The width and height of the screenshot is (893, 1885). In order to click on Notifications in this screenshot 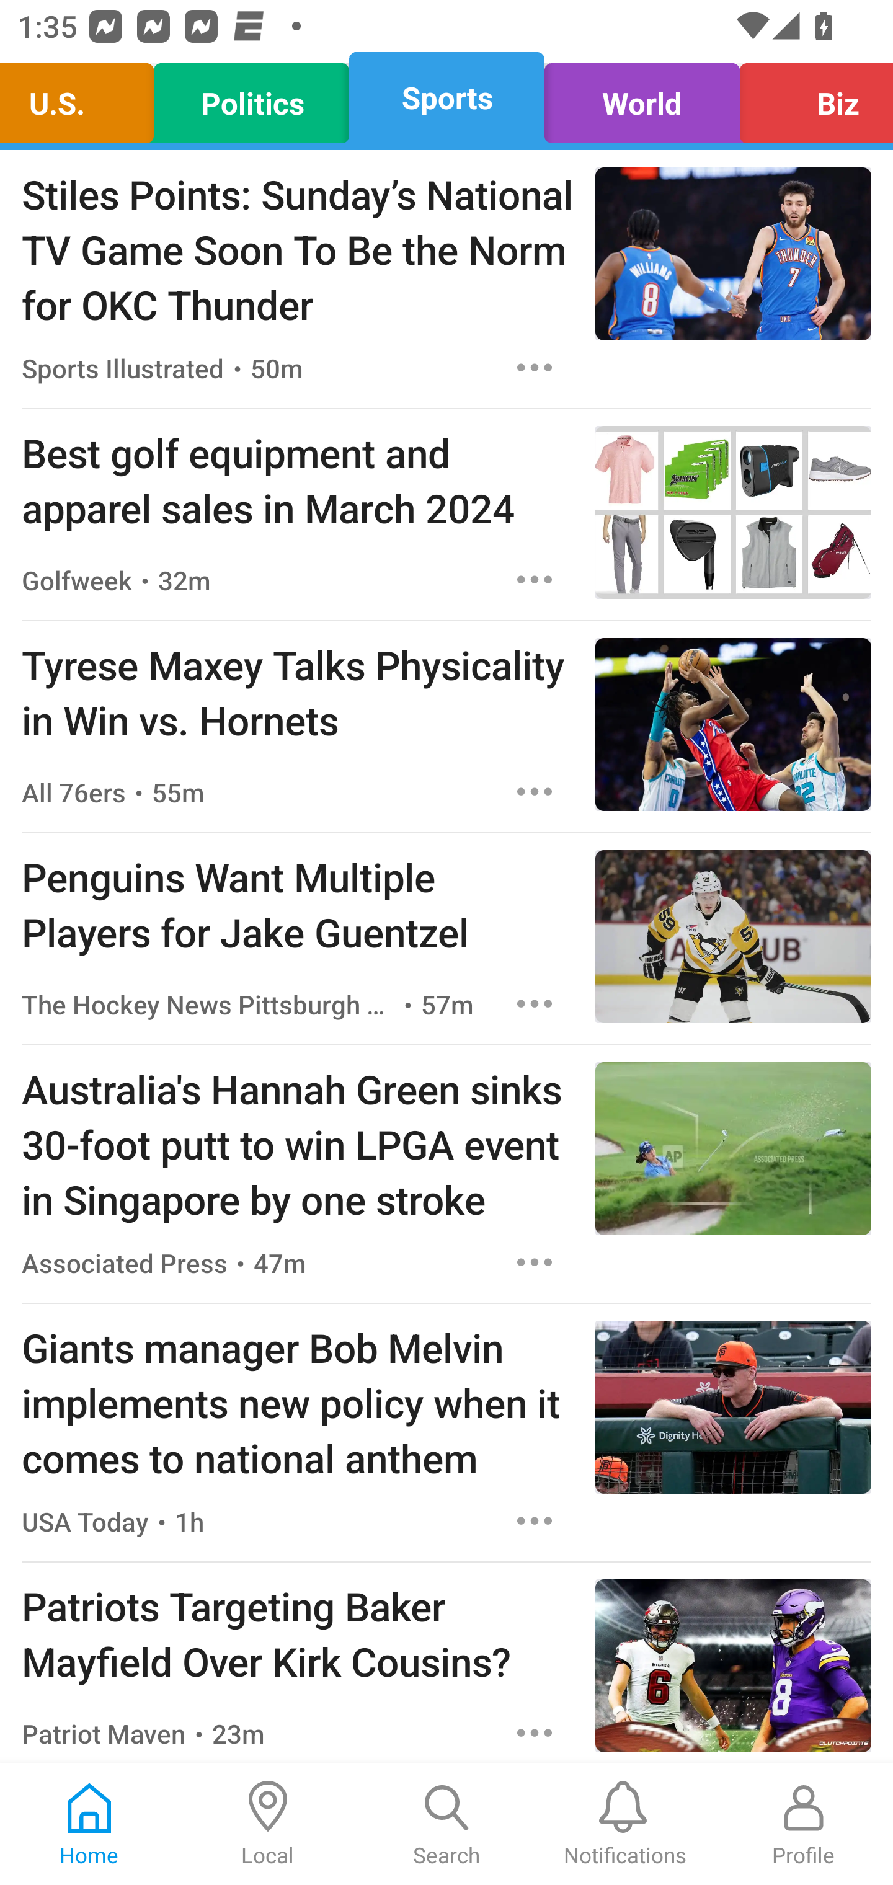, I will do `click(625, 1824)`.